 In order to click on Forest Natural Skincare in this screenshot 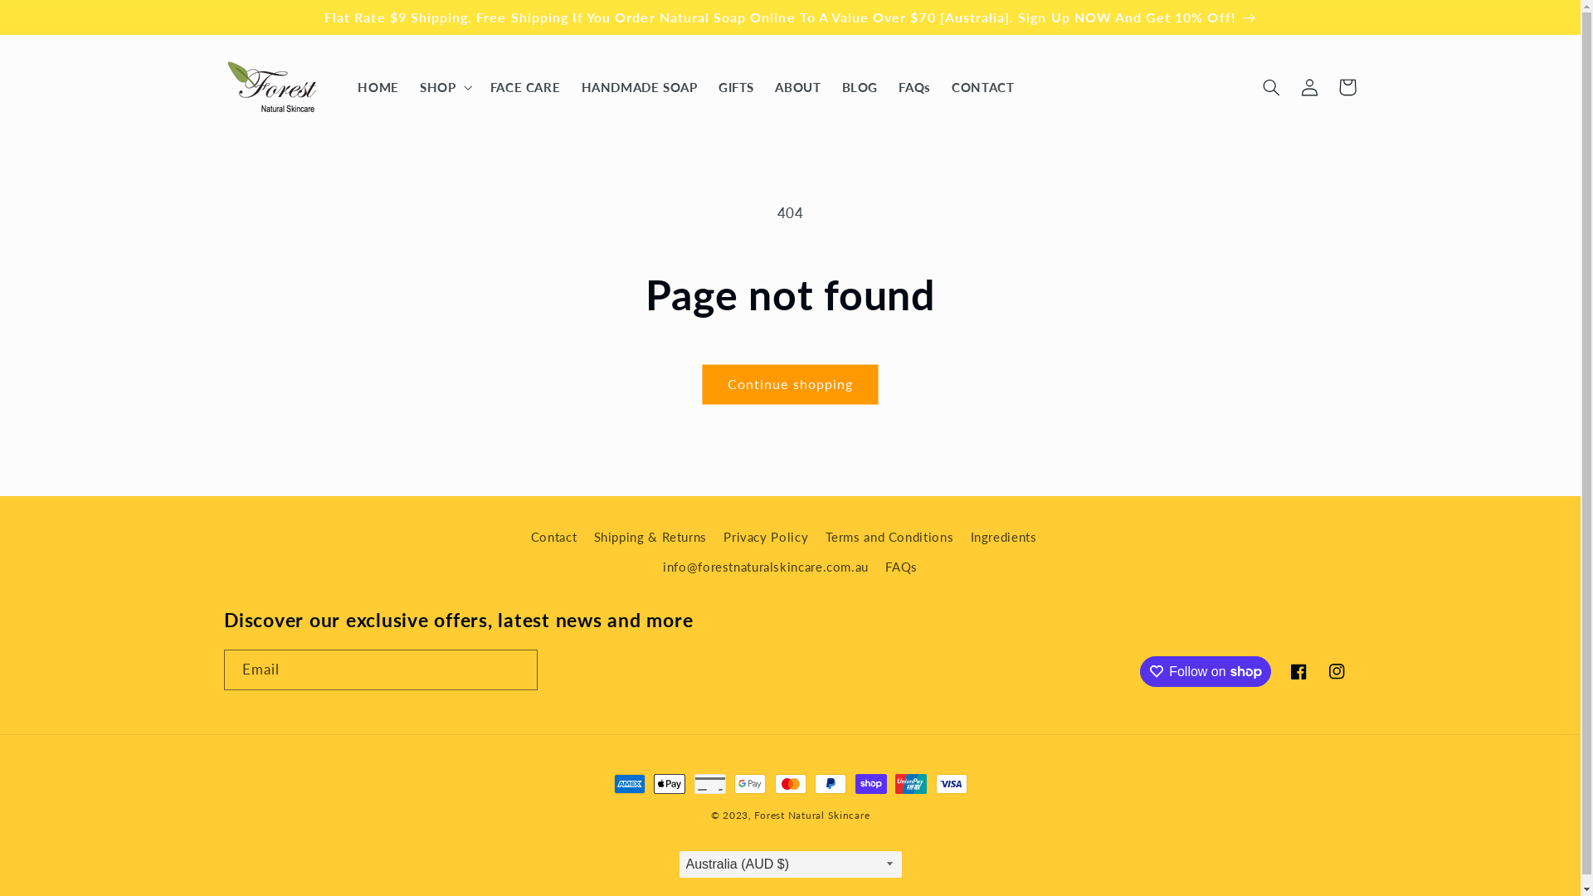, I will do `click(811, 815)`.